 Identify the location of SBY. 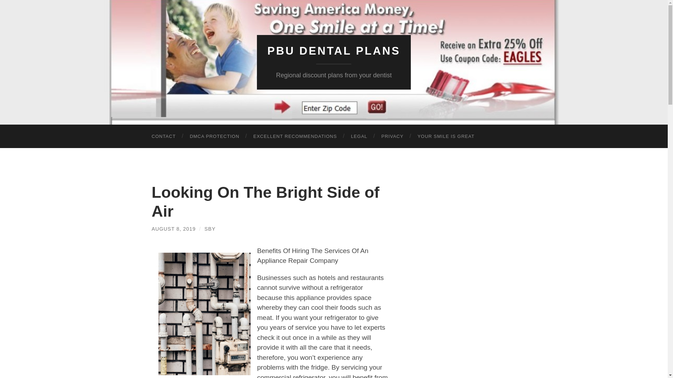
(210, 229).